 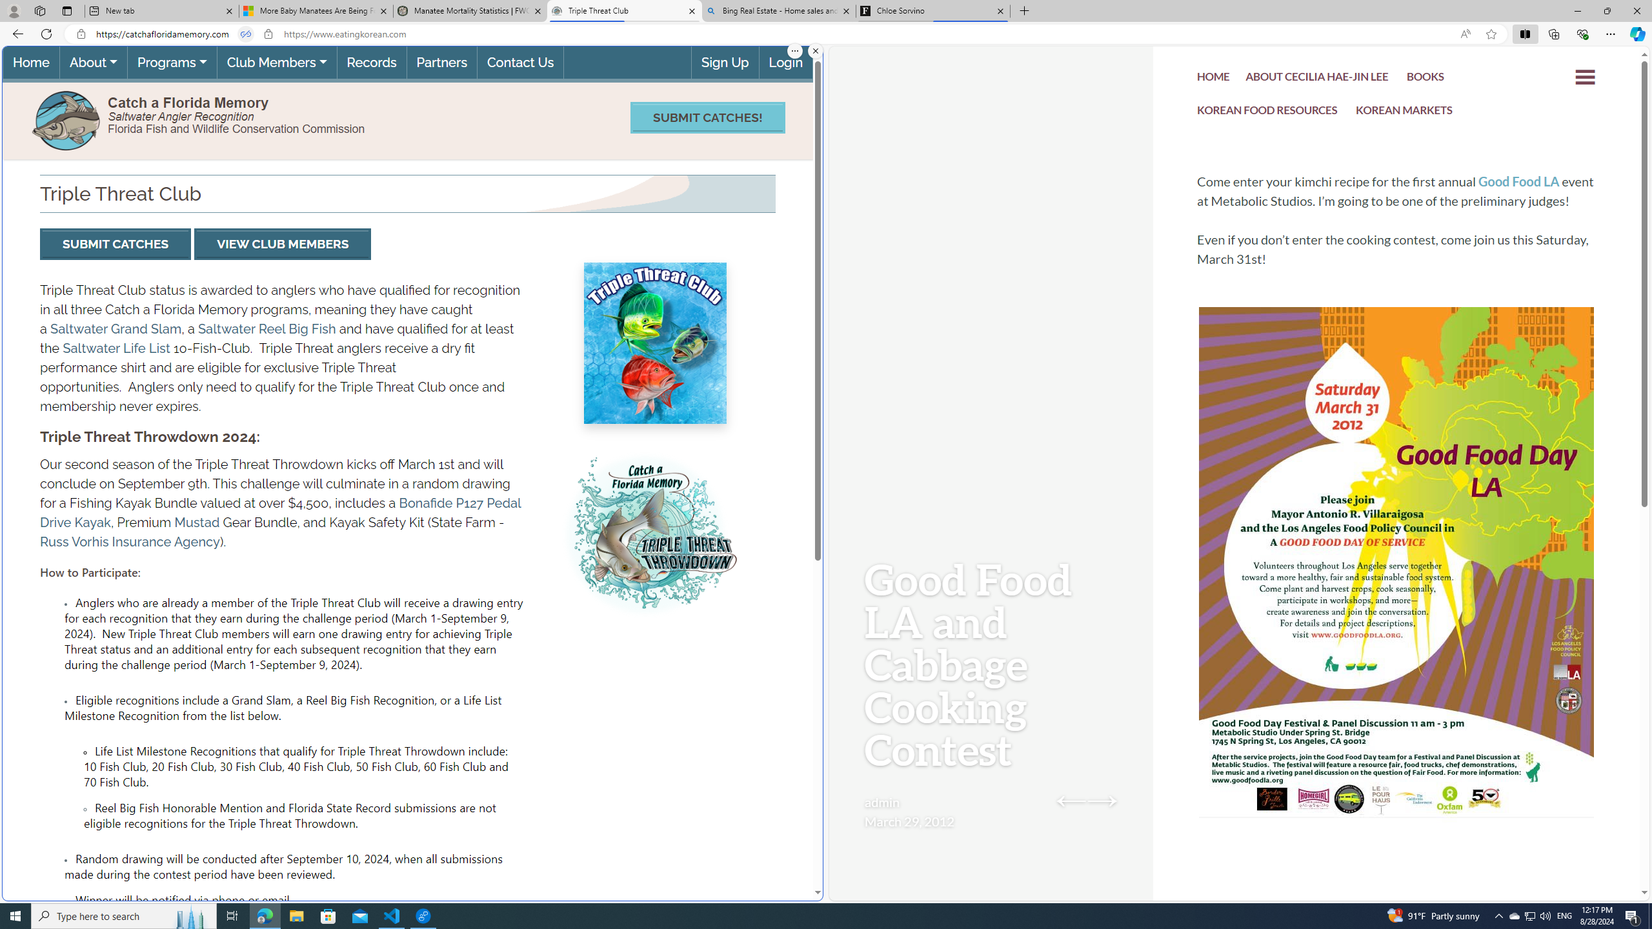 What do you see at coordinates (795, 51) in the screenshot?
I see `More options.` at bounding box center [795, 51].